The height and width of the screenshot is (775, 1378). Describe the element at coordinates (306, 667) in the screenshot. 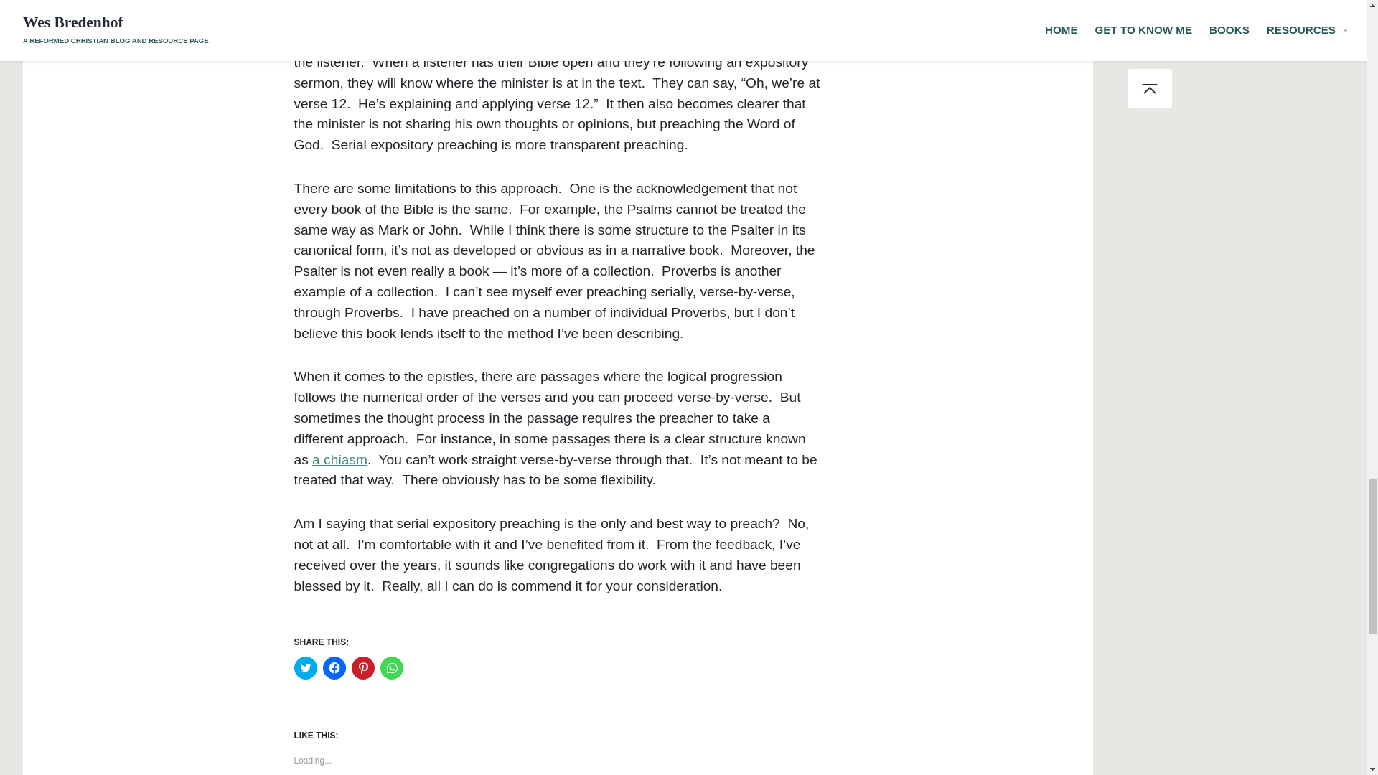

I see `Click to share on Twitter` at that location.